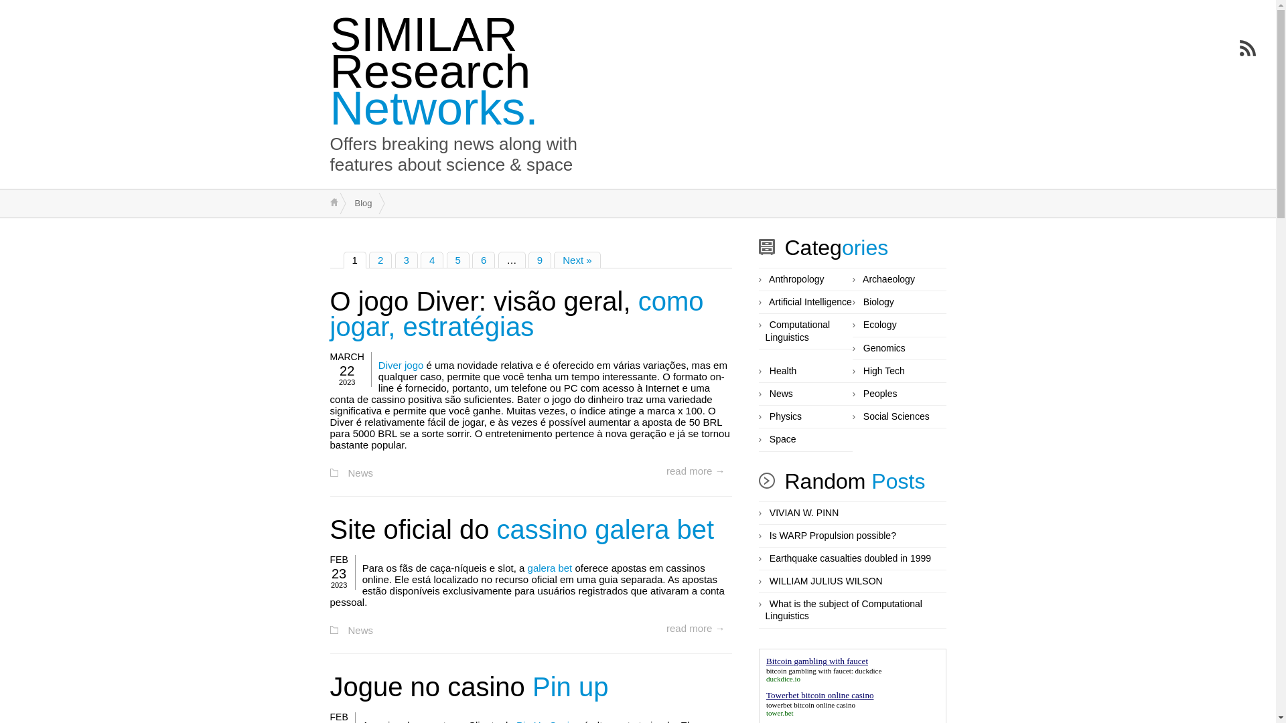 This screenshot has width=1286, height=723. Describe the element at coordinates (804, 513) in the screenshot. I see `VIVIAN W. PINN` at that location.